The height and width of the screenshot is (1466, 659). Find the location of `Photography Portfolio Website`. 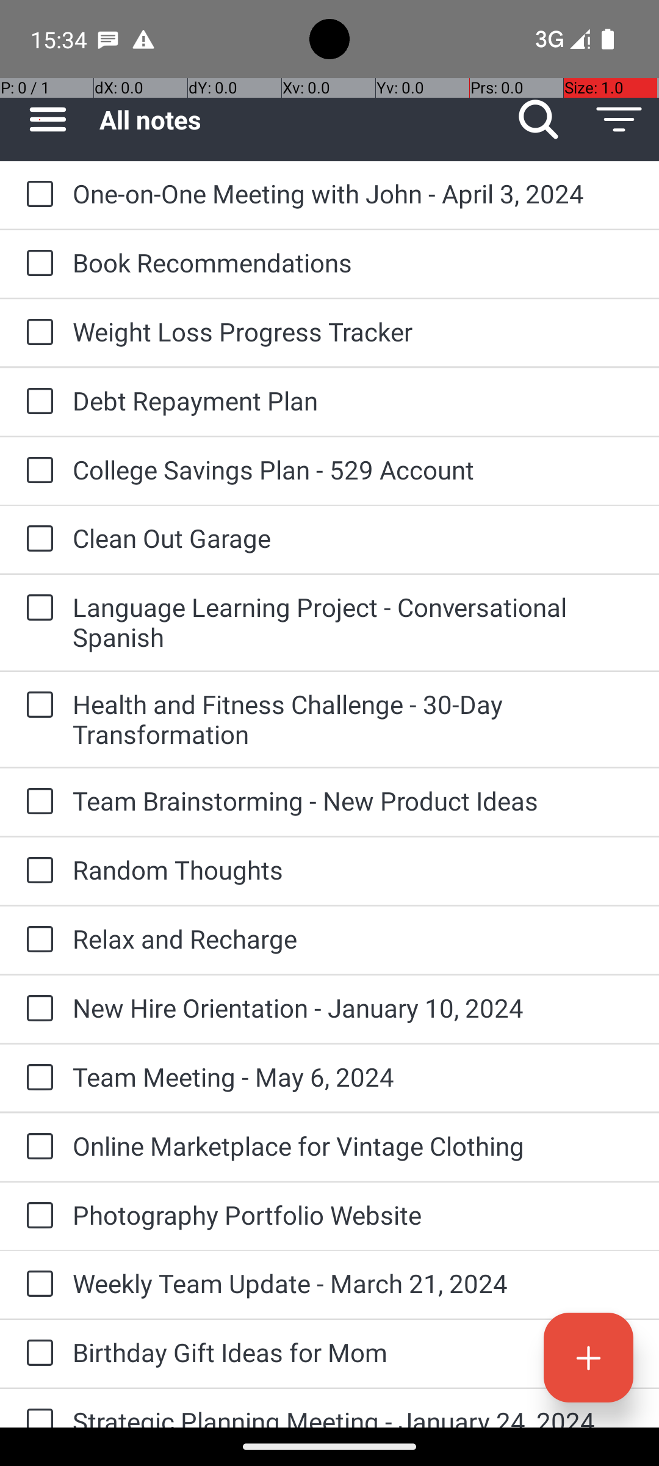

Photography Portfolio Website is located at coordinates (354, 1214).